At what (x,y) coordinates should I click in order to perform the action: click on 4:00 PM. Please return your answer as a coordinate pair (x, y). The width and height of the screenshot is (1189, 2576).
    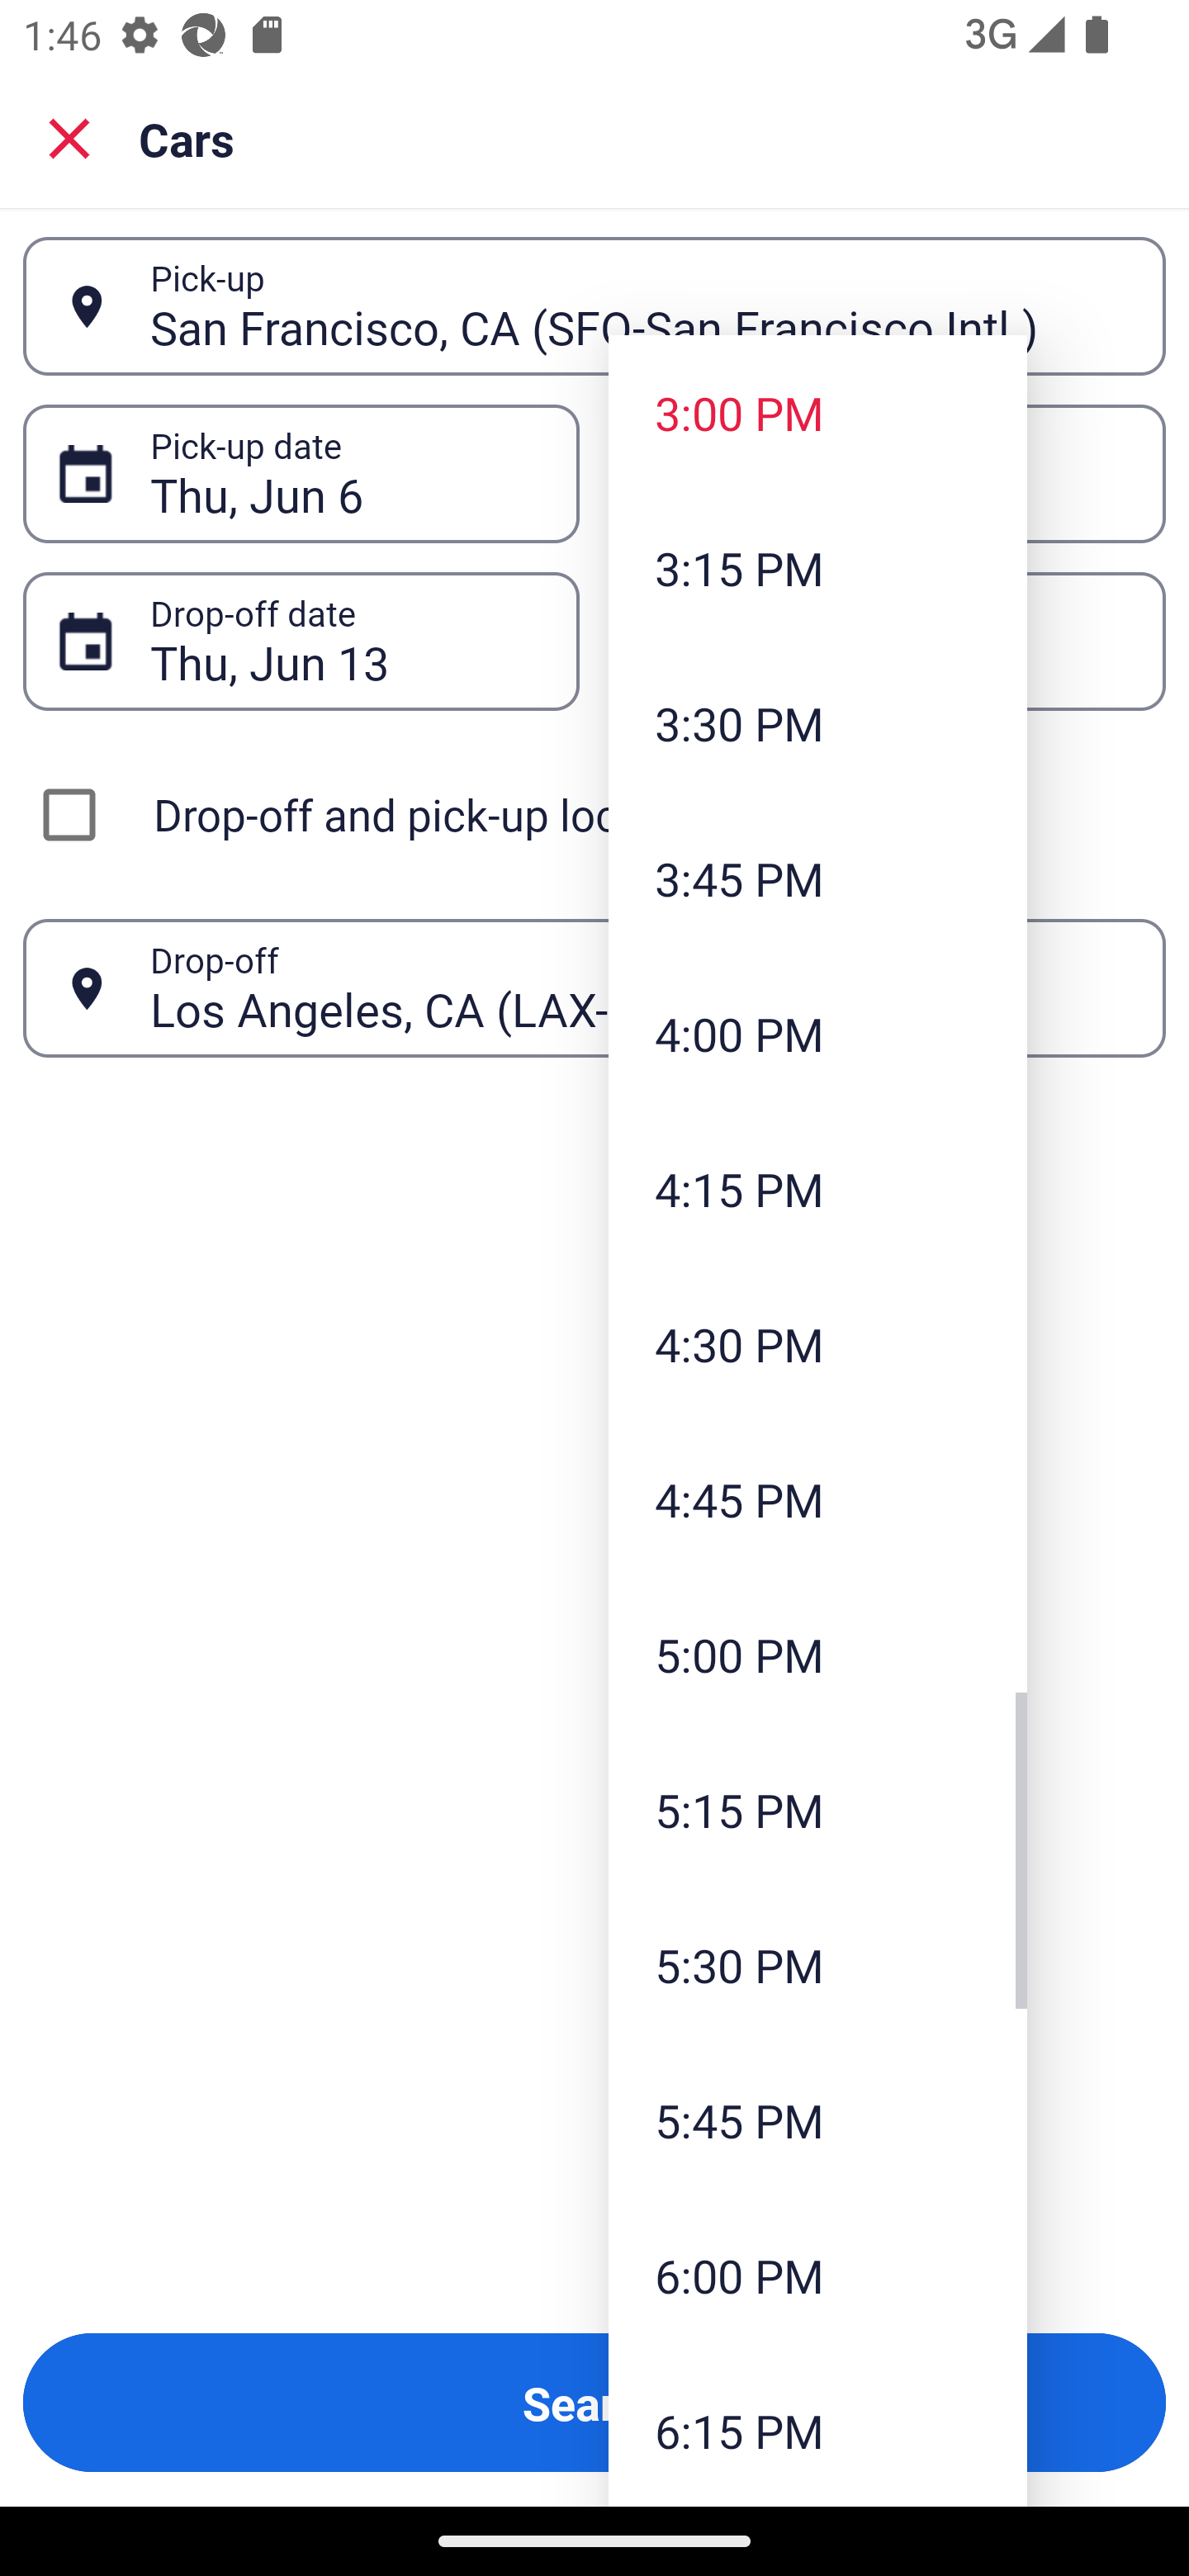
    Looking at the image, I should click on (817, 1032).